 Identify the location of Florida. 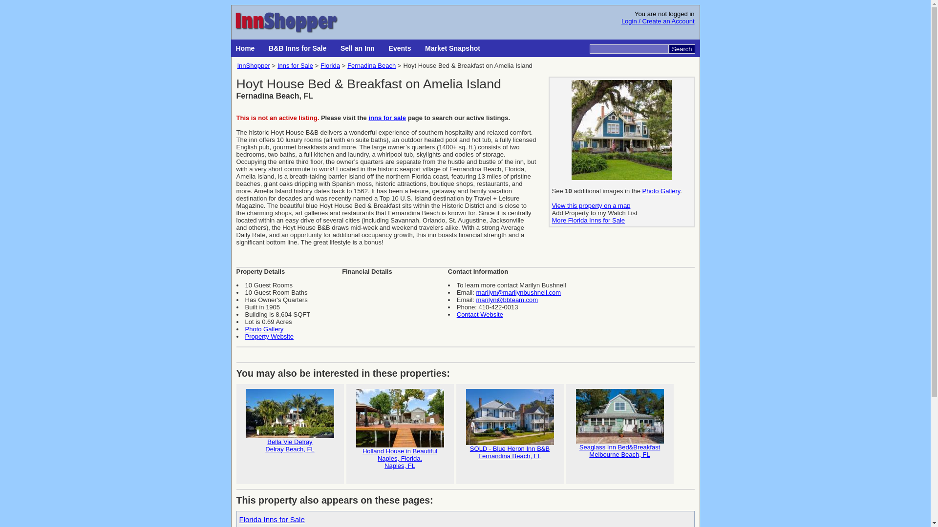
(330, 65).